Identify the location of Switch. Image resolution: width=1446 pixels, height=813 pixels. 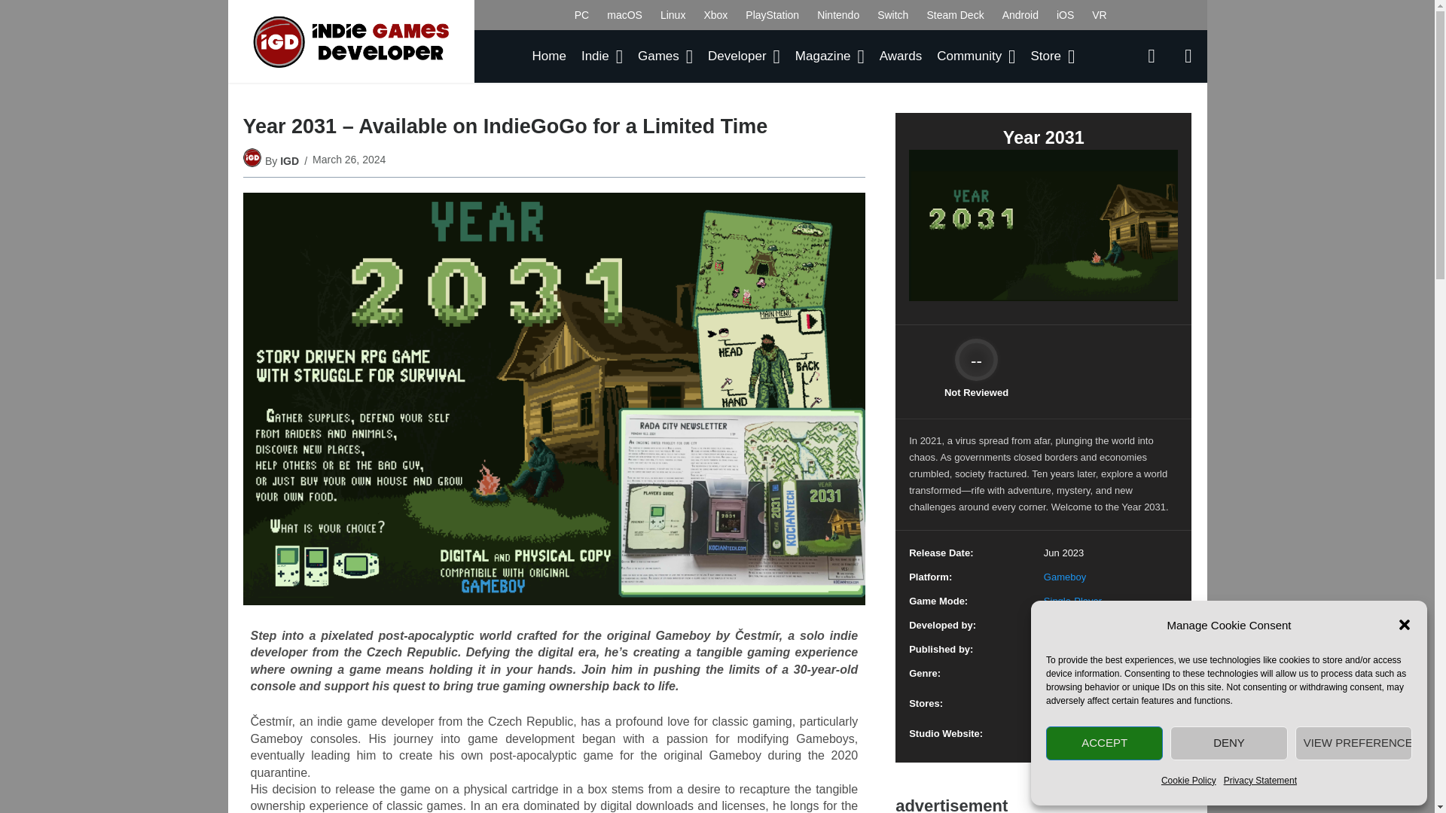
(892, 15).